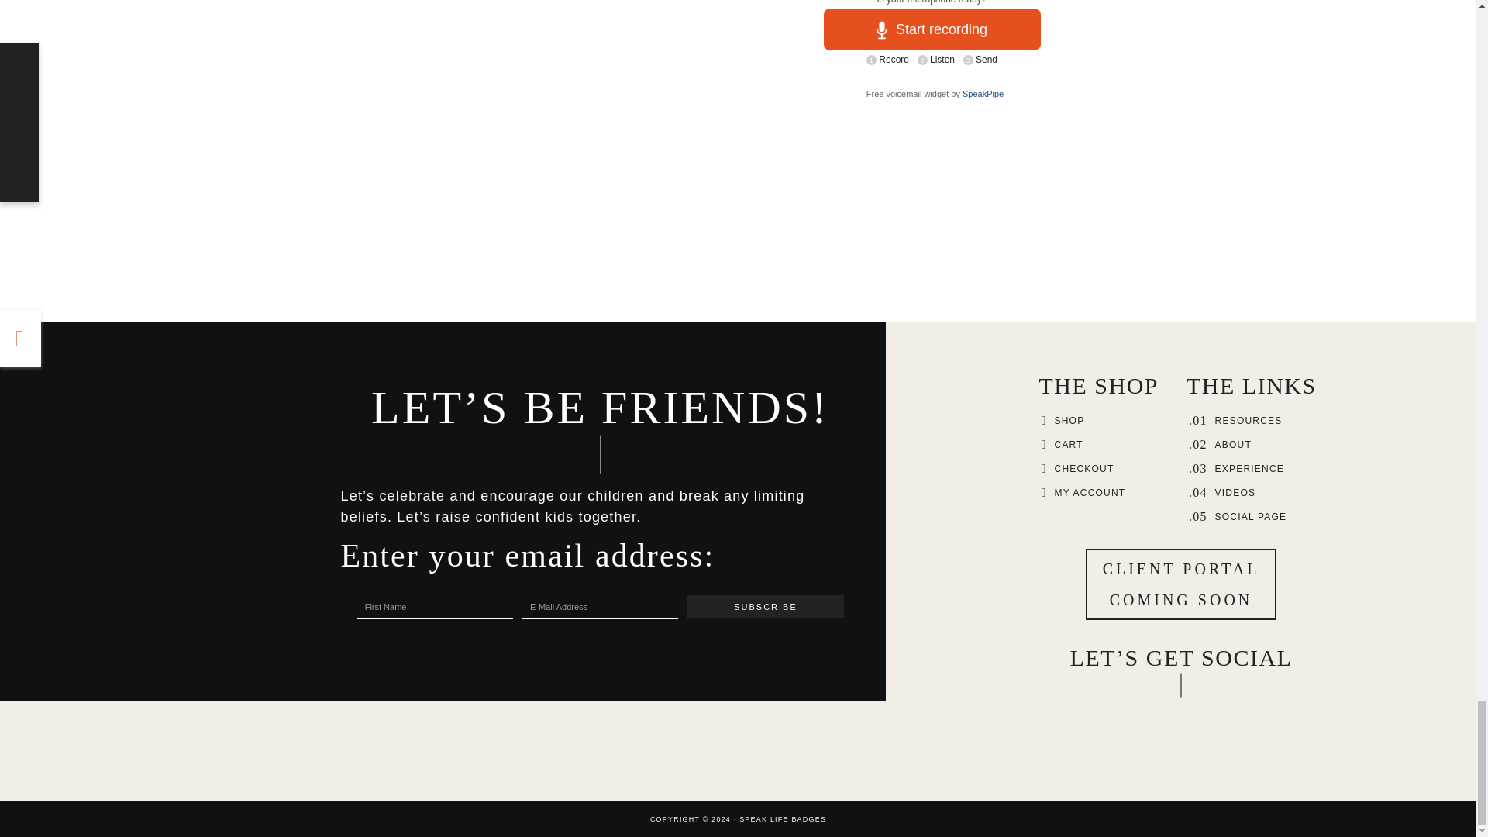  Describe the element at coordinates (766, 606) in the screenshot. I see `Subscribe` at that location.